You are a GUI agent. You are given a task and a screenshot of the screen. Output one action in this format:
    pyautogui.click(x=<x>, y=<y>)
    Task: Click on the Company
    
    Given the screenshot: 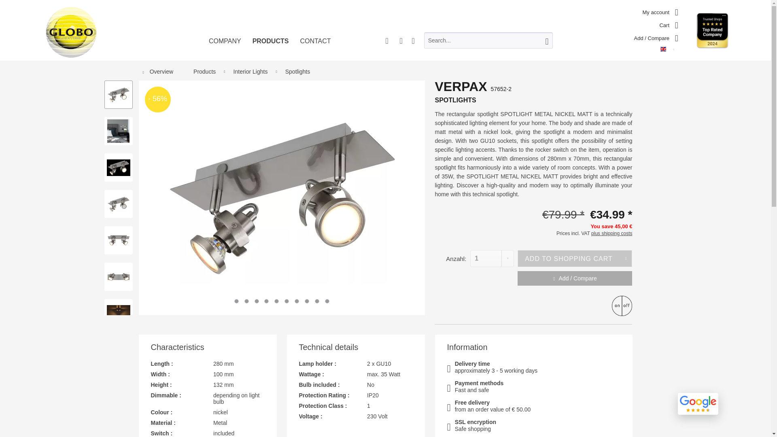 What is the action you would take?
    pyautogui.click(x=225, y=48)
    